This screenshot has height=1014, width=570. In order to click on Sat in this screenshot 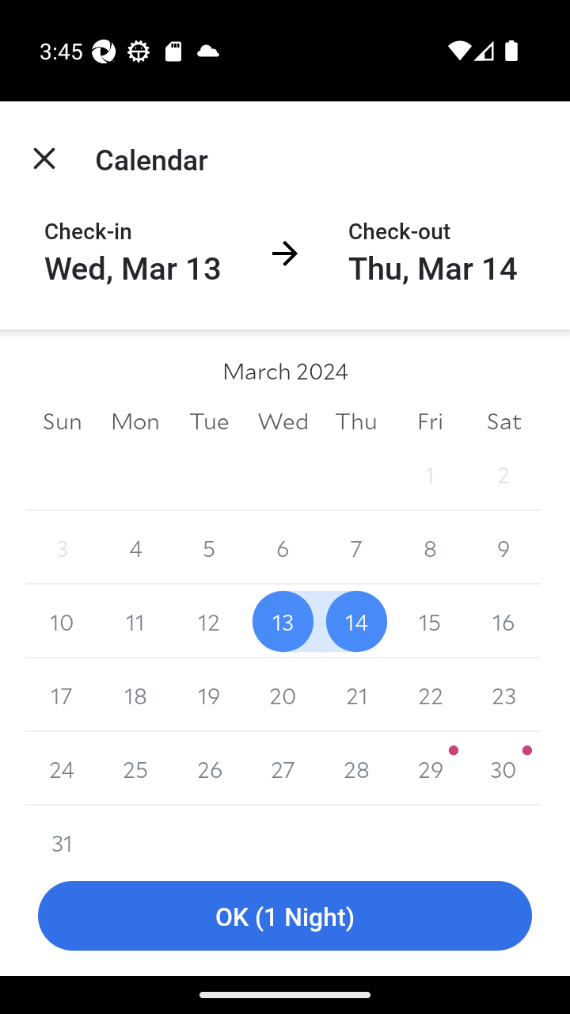, I will do `click(503, 420)`.